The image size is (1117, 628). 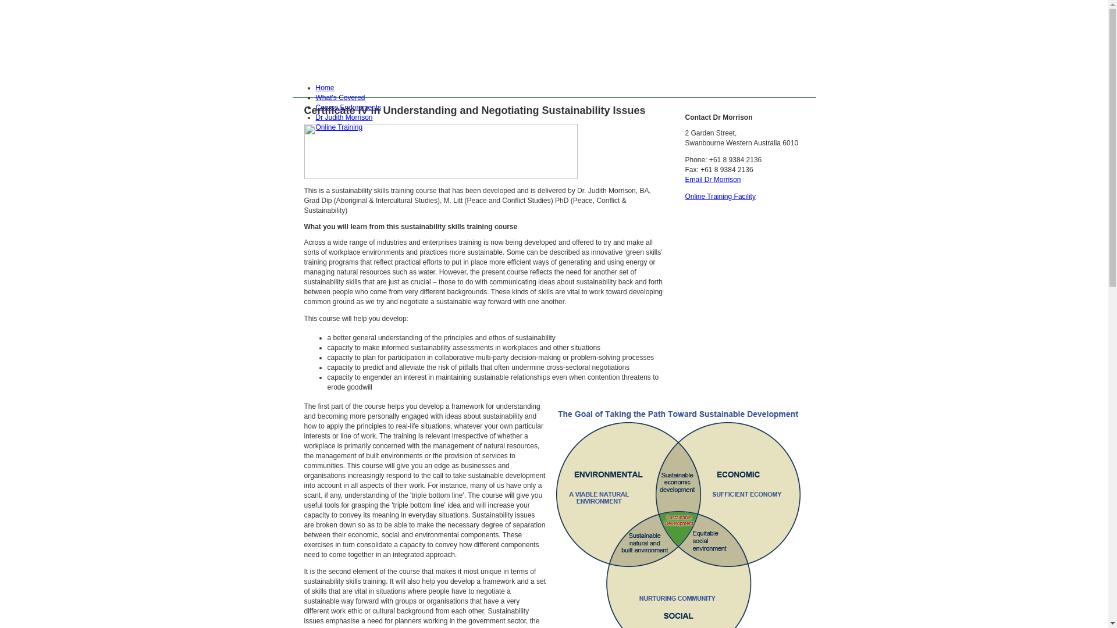 I want to click on Online Training Facility, so click(x=720, y=197).